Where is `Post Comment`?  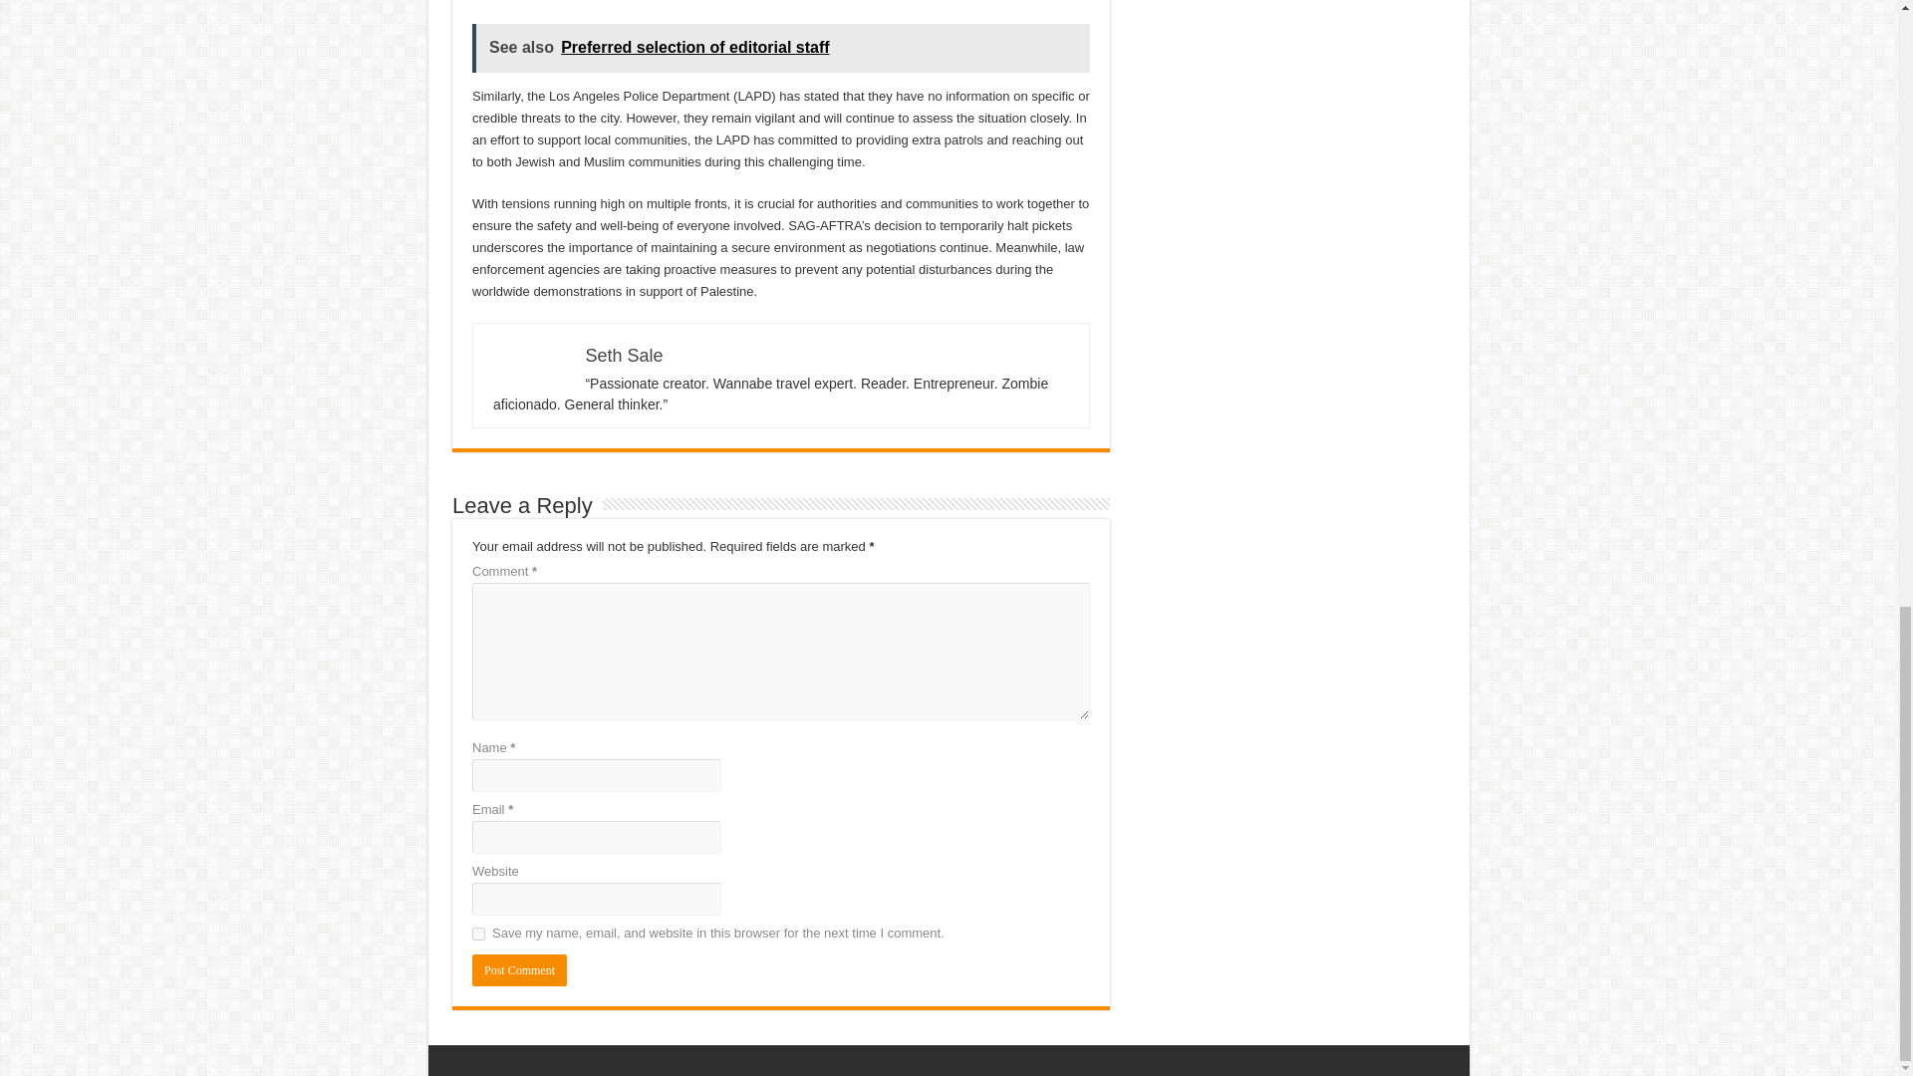
Post Comment is located at coordinates (519, 970).